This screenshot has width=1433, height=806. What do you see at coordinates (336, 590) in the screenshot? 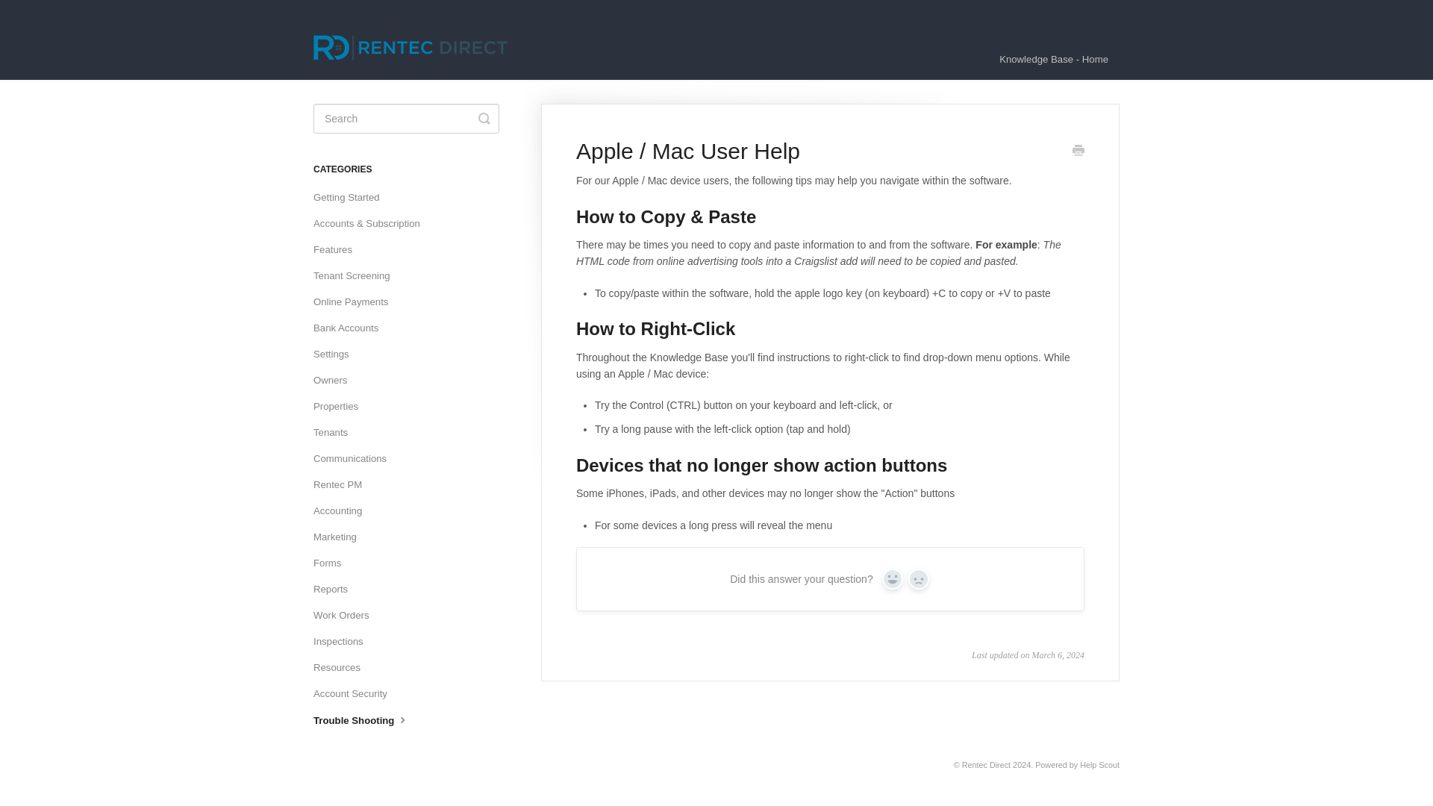
I see `Reports` at bounding box center [336, 590].